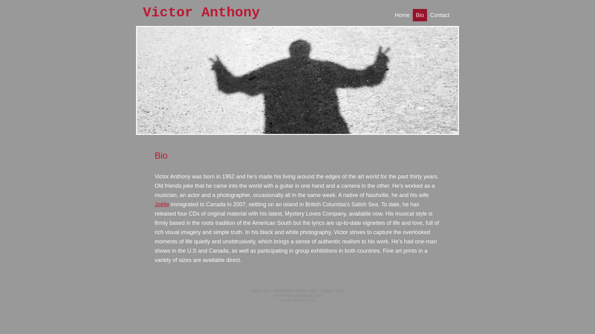 The width and height of the screenshot is (595, 334). I want to click on Photography, so click(283, 290).